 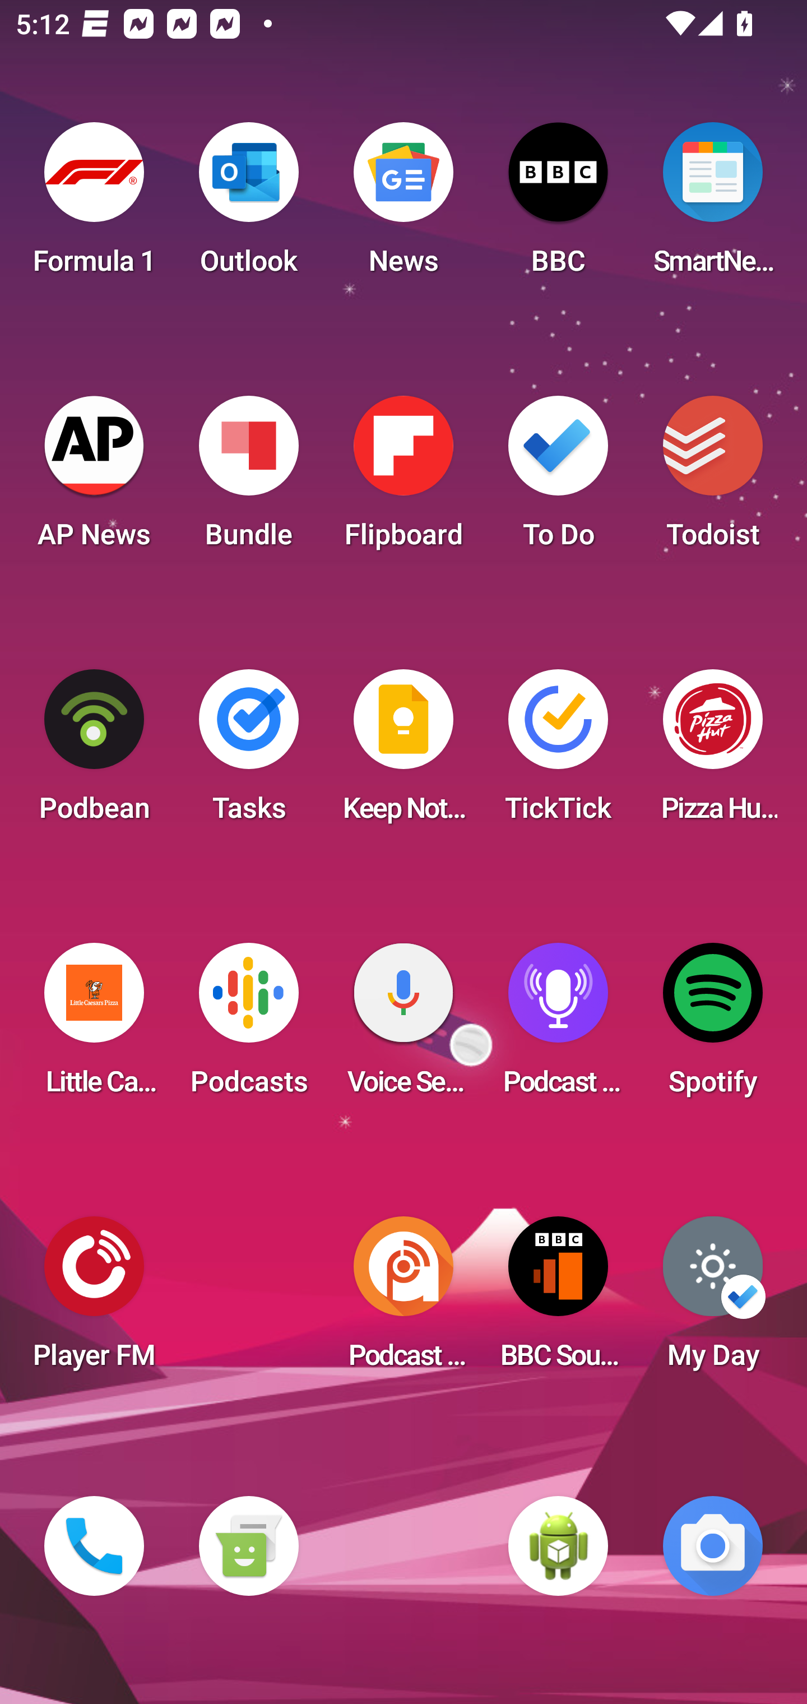 I want to click on SmartNews, so click(x=713, y=205).